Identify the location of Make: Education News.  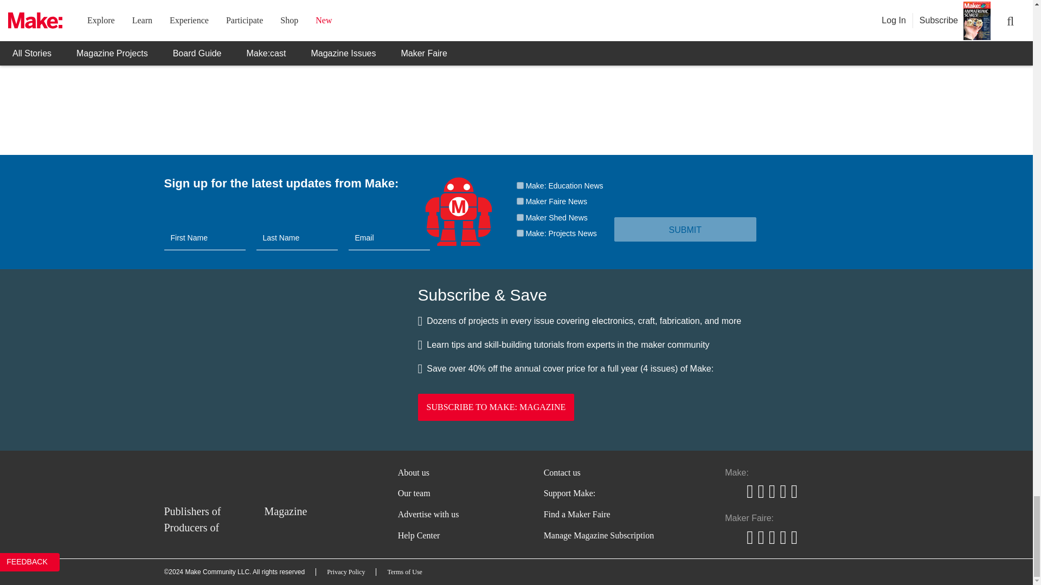
(519, 185).